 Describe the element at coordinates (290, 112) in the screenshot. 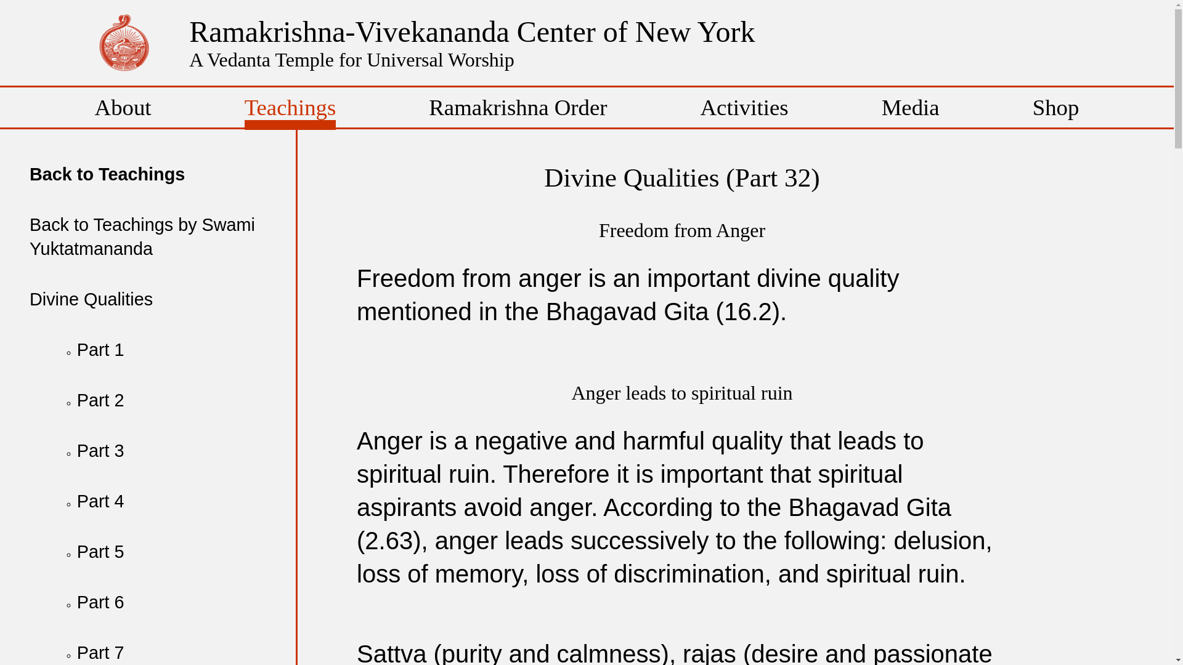

I see `Teachings` at that location.